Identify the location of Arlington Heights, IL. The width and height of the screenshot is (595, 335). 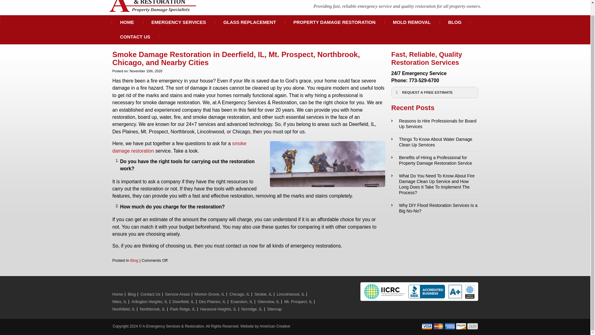
(149, 301).